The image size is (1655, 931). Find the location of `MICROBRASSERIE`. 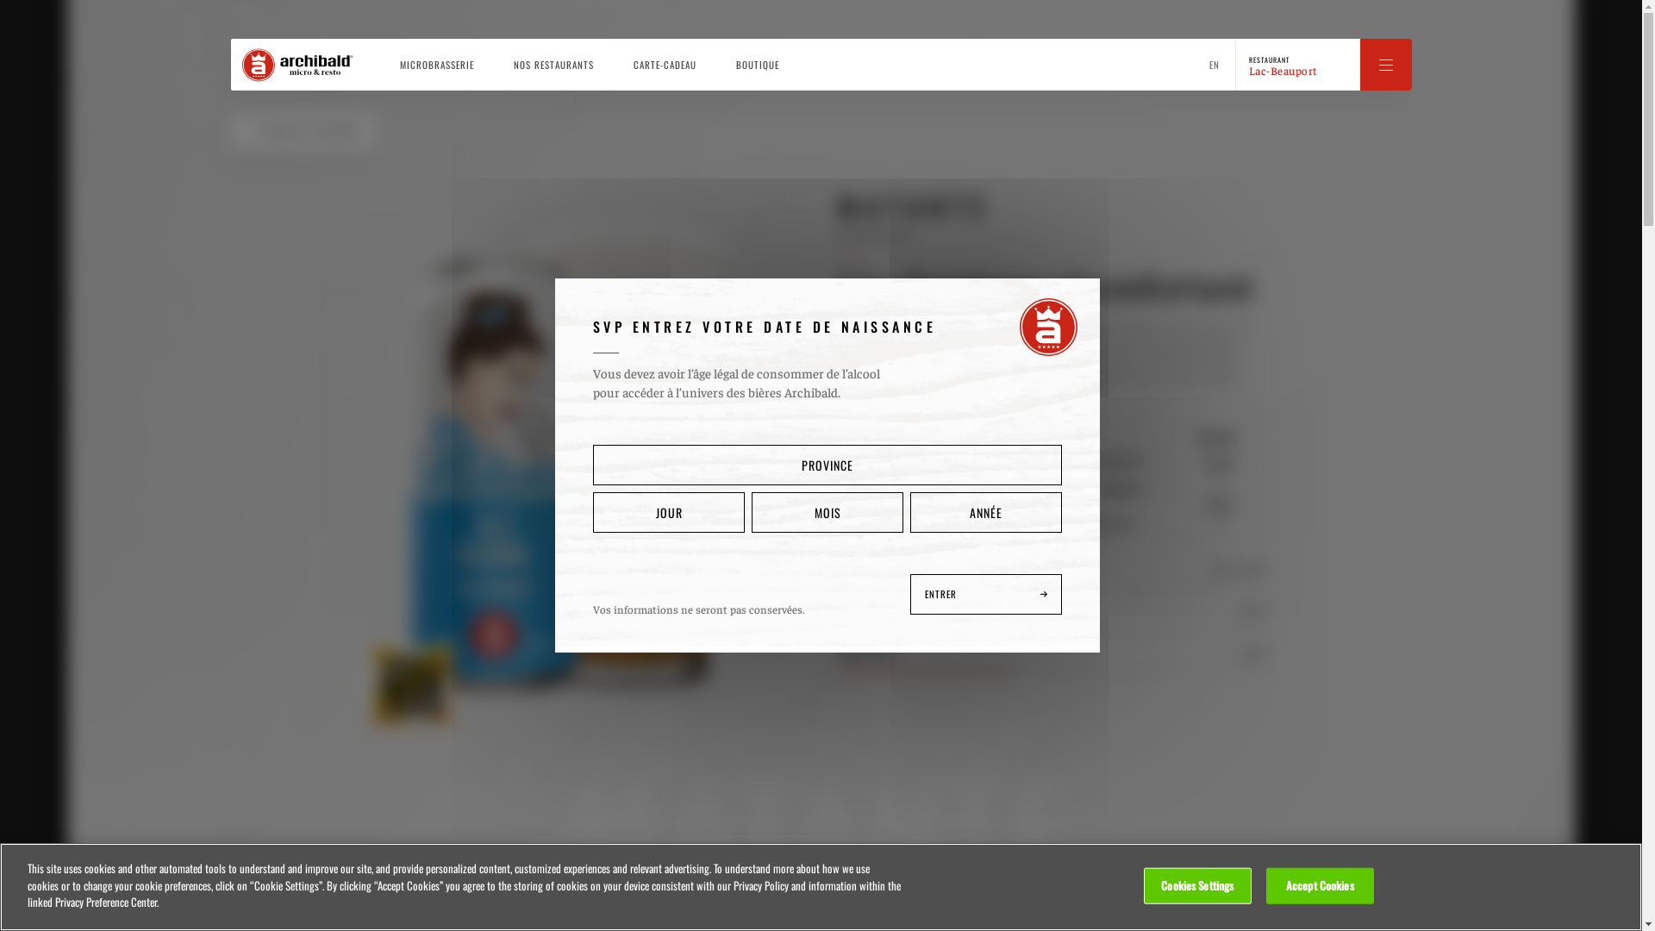

MICROBRASSERIE is located at coordinates (437, 65).